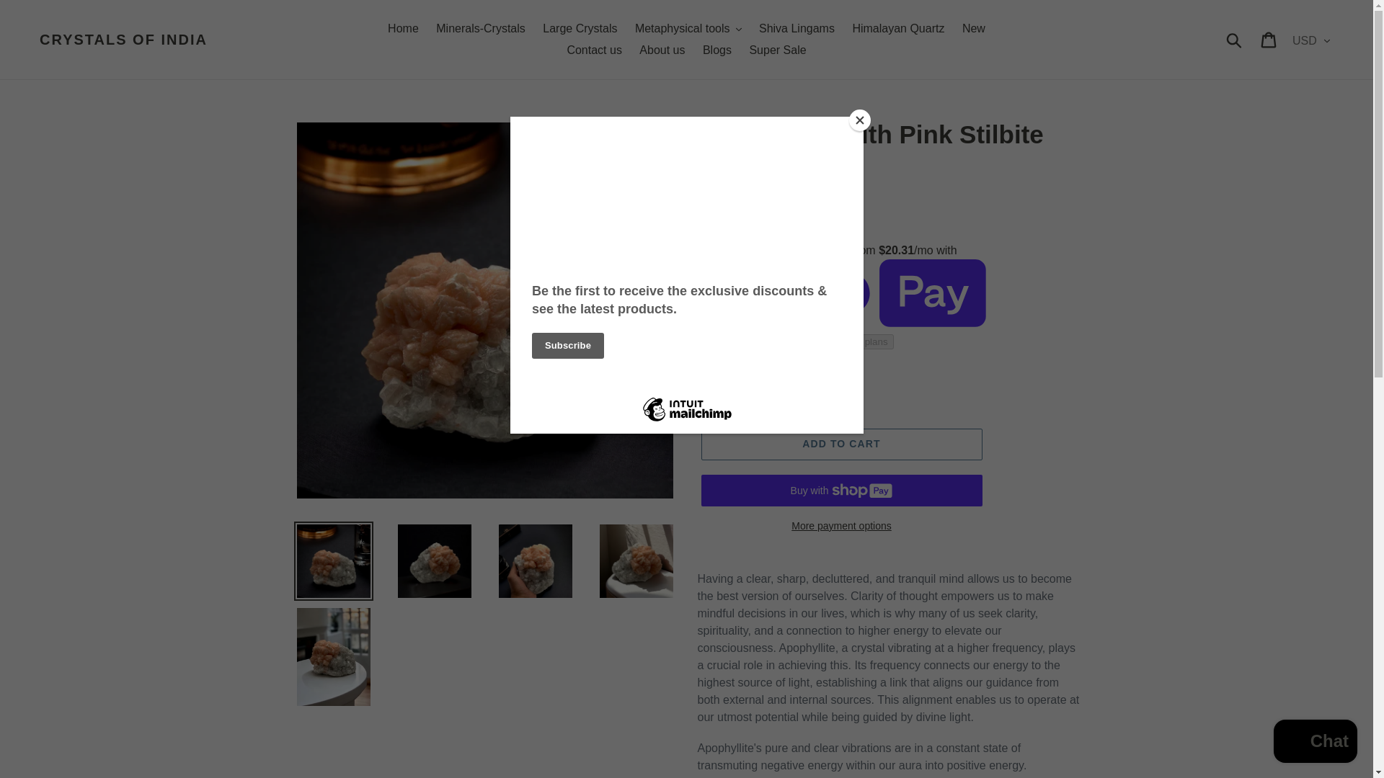 The width and height of the screenshot is (1384, 778). I want to click on Shiva Lingams, so click(796, 29).